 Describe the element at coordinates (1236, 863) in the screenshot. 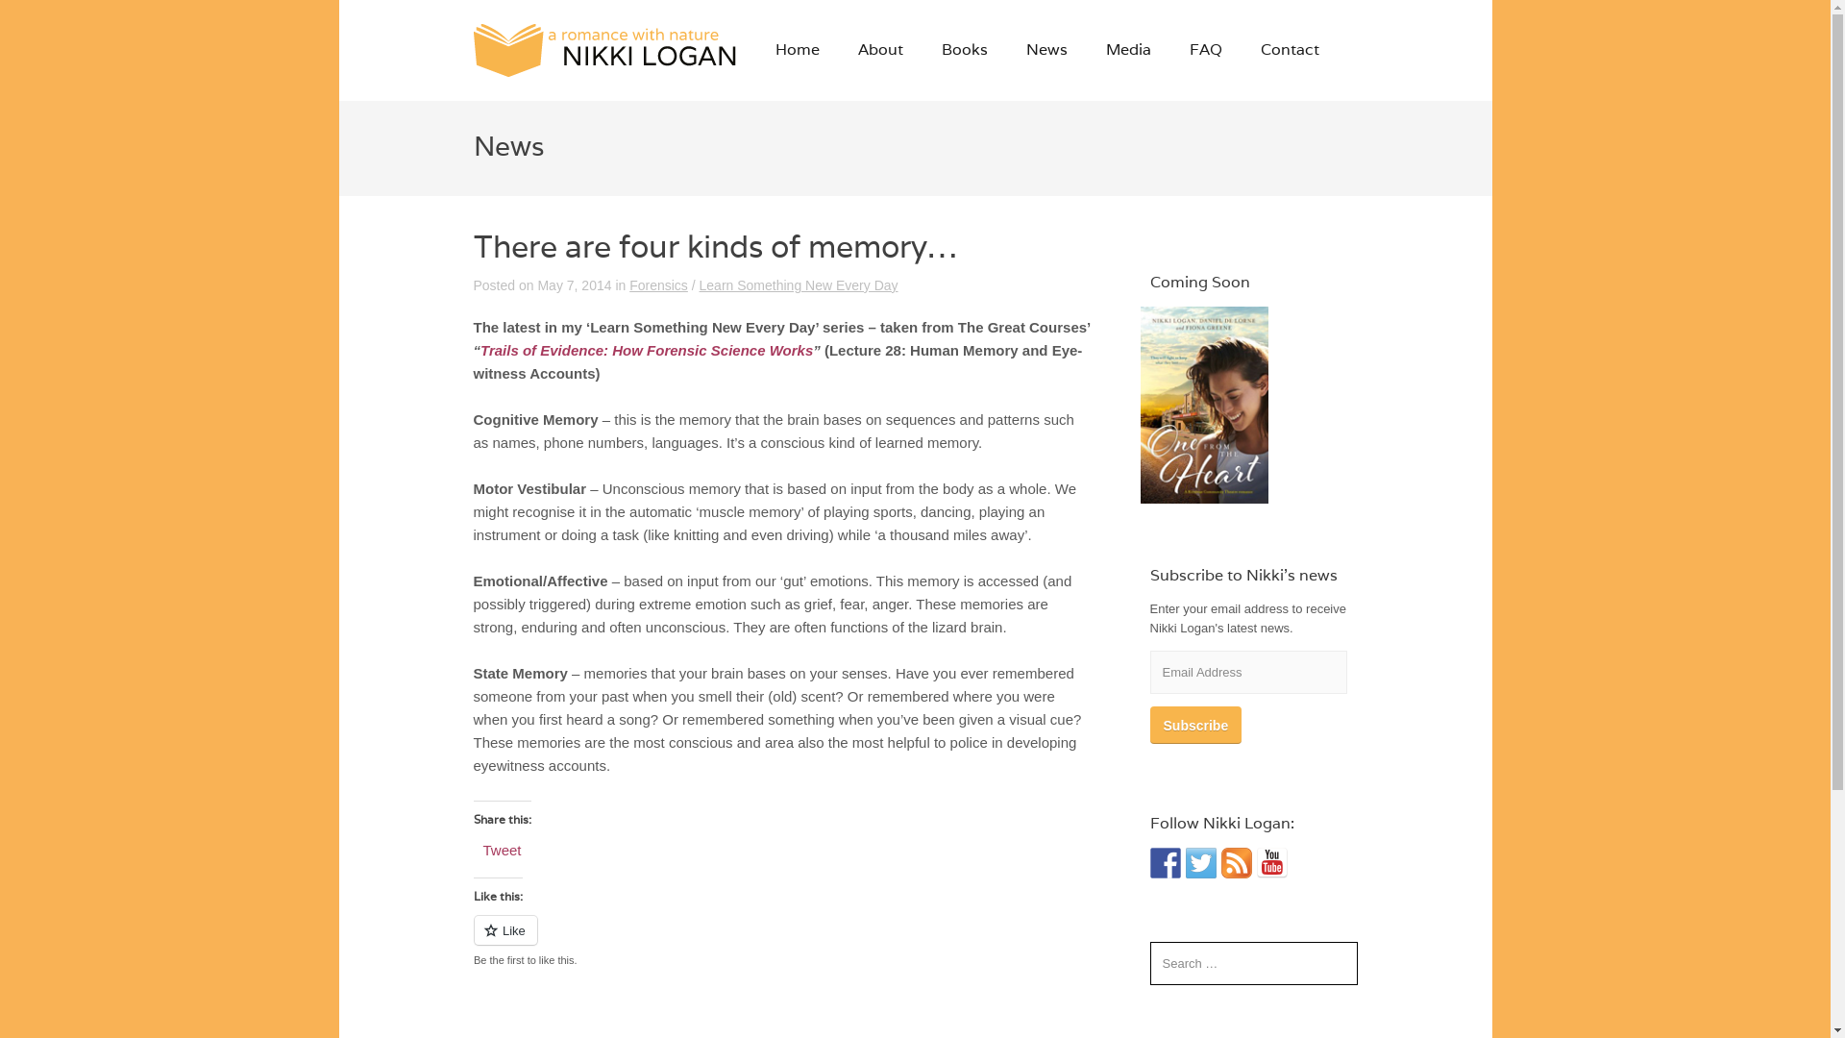

I see `Subscribe to our RSS Feed` at that location.